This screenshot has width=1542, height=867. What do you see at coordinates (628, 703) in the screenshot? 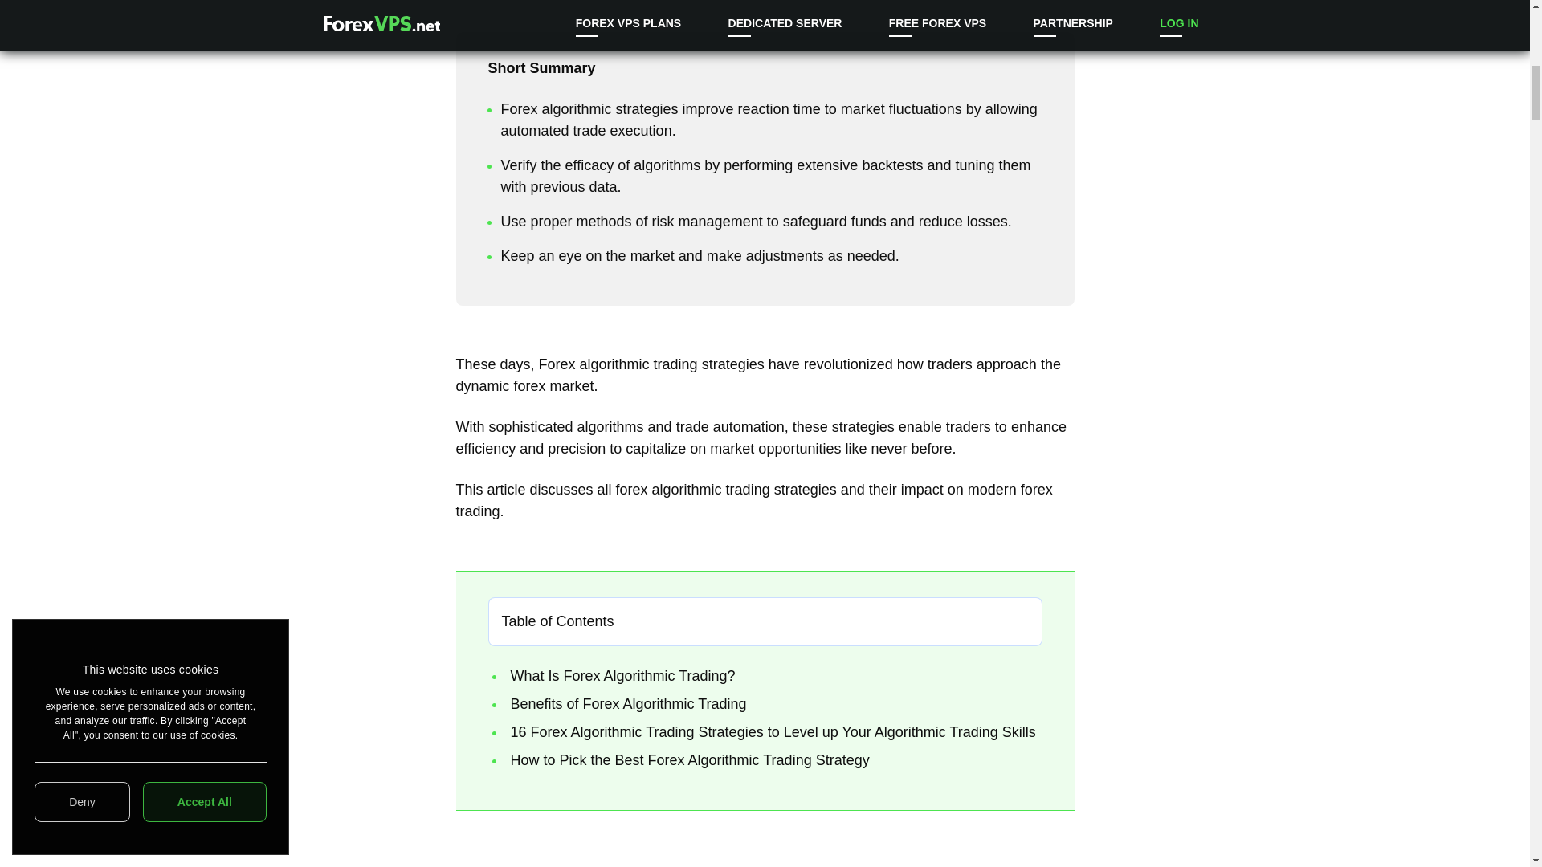
I see `Benefits of Forex Algorithmic Trading` at bounding box center [628, 703].